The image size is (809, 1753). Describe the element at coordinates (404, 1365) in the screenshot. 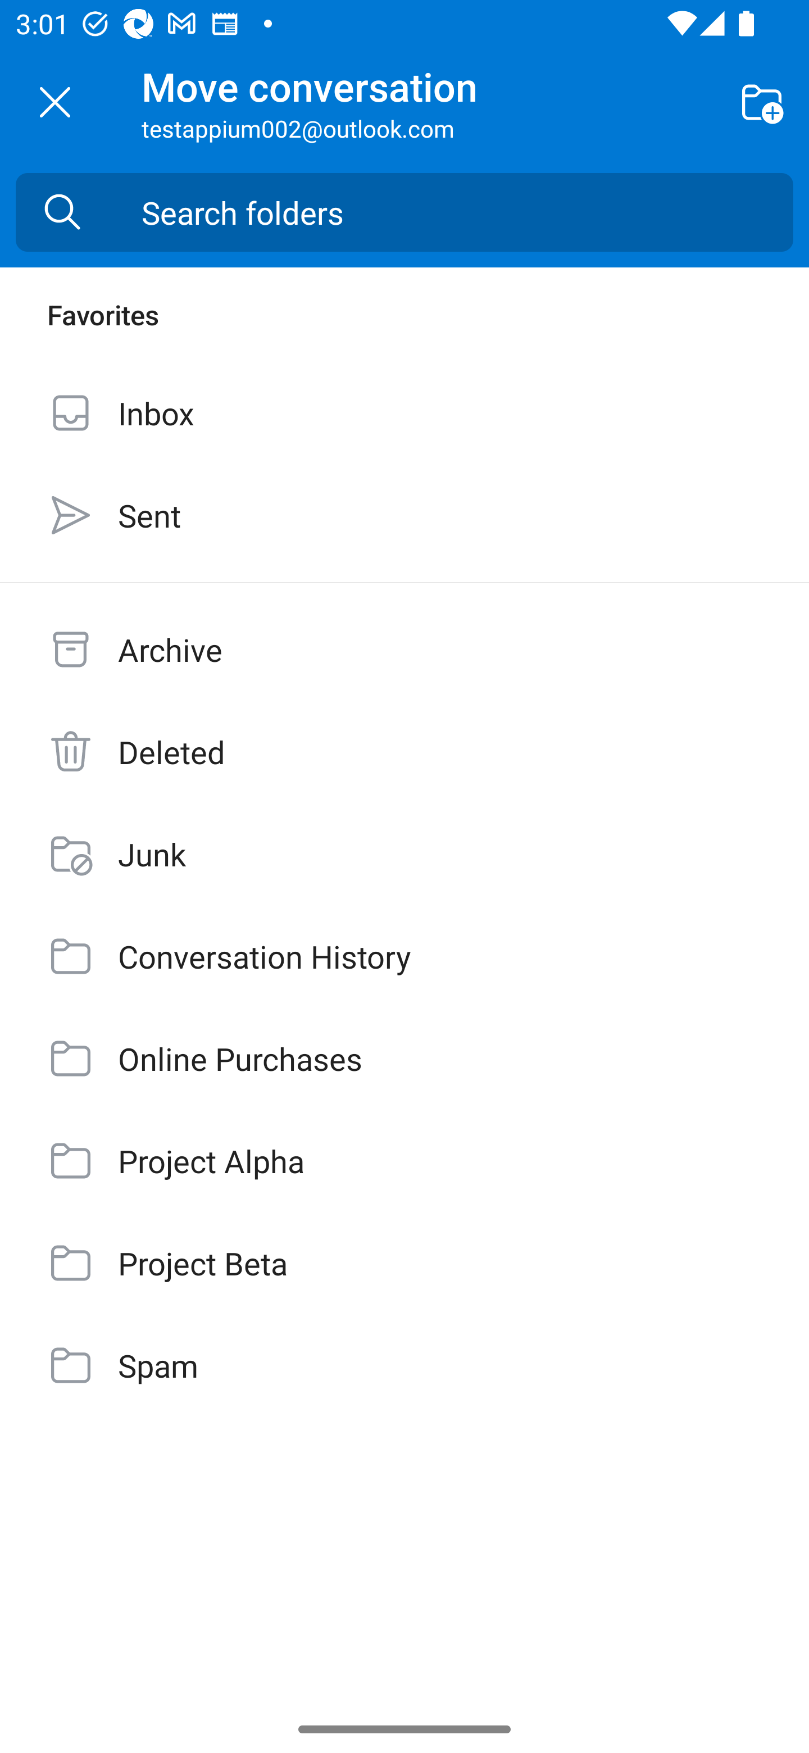

I see `Spam` at that location.